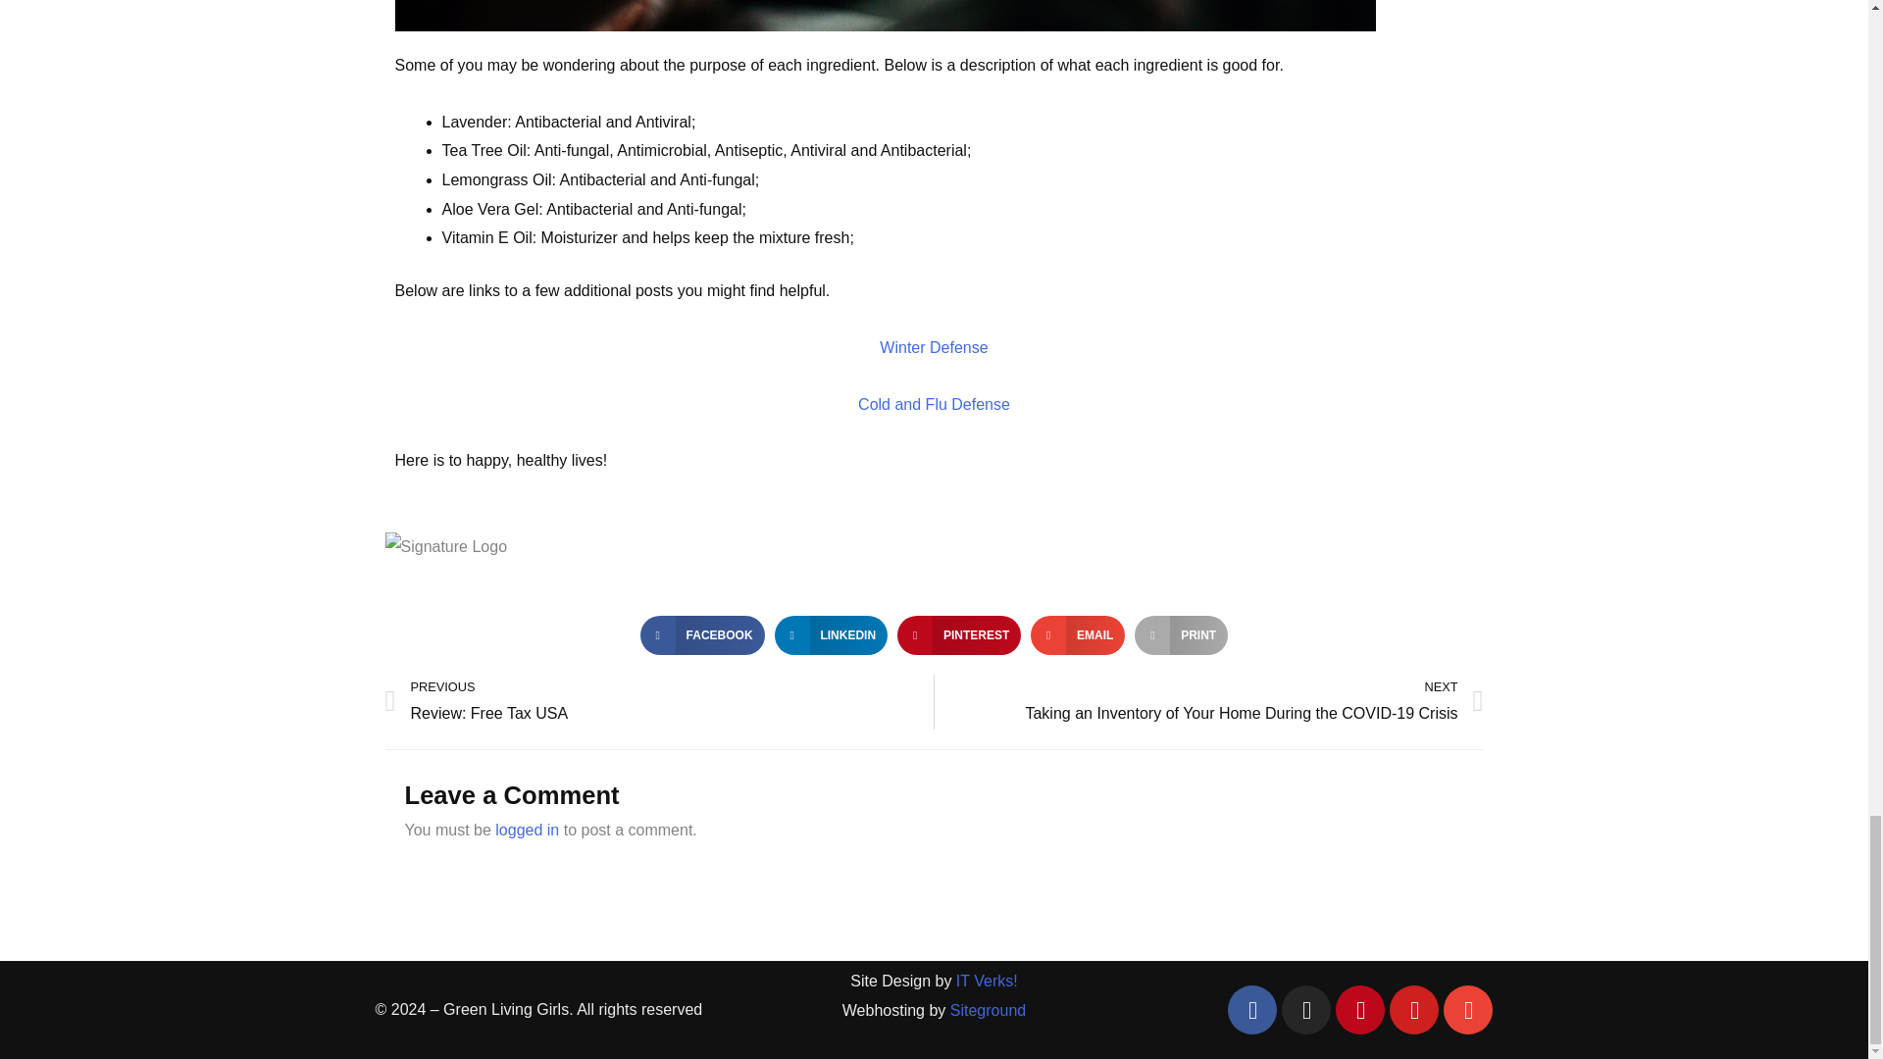 Image resolution: width=1883 pixels, height=1059 pixels. Describe the element at coordinates (934, 404) in the screenshot. I see `Envelope` at that location.